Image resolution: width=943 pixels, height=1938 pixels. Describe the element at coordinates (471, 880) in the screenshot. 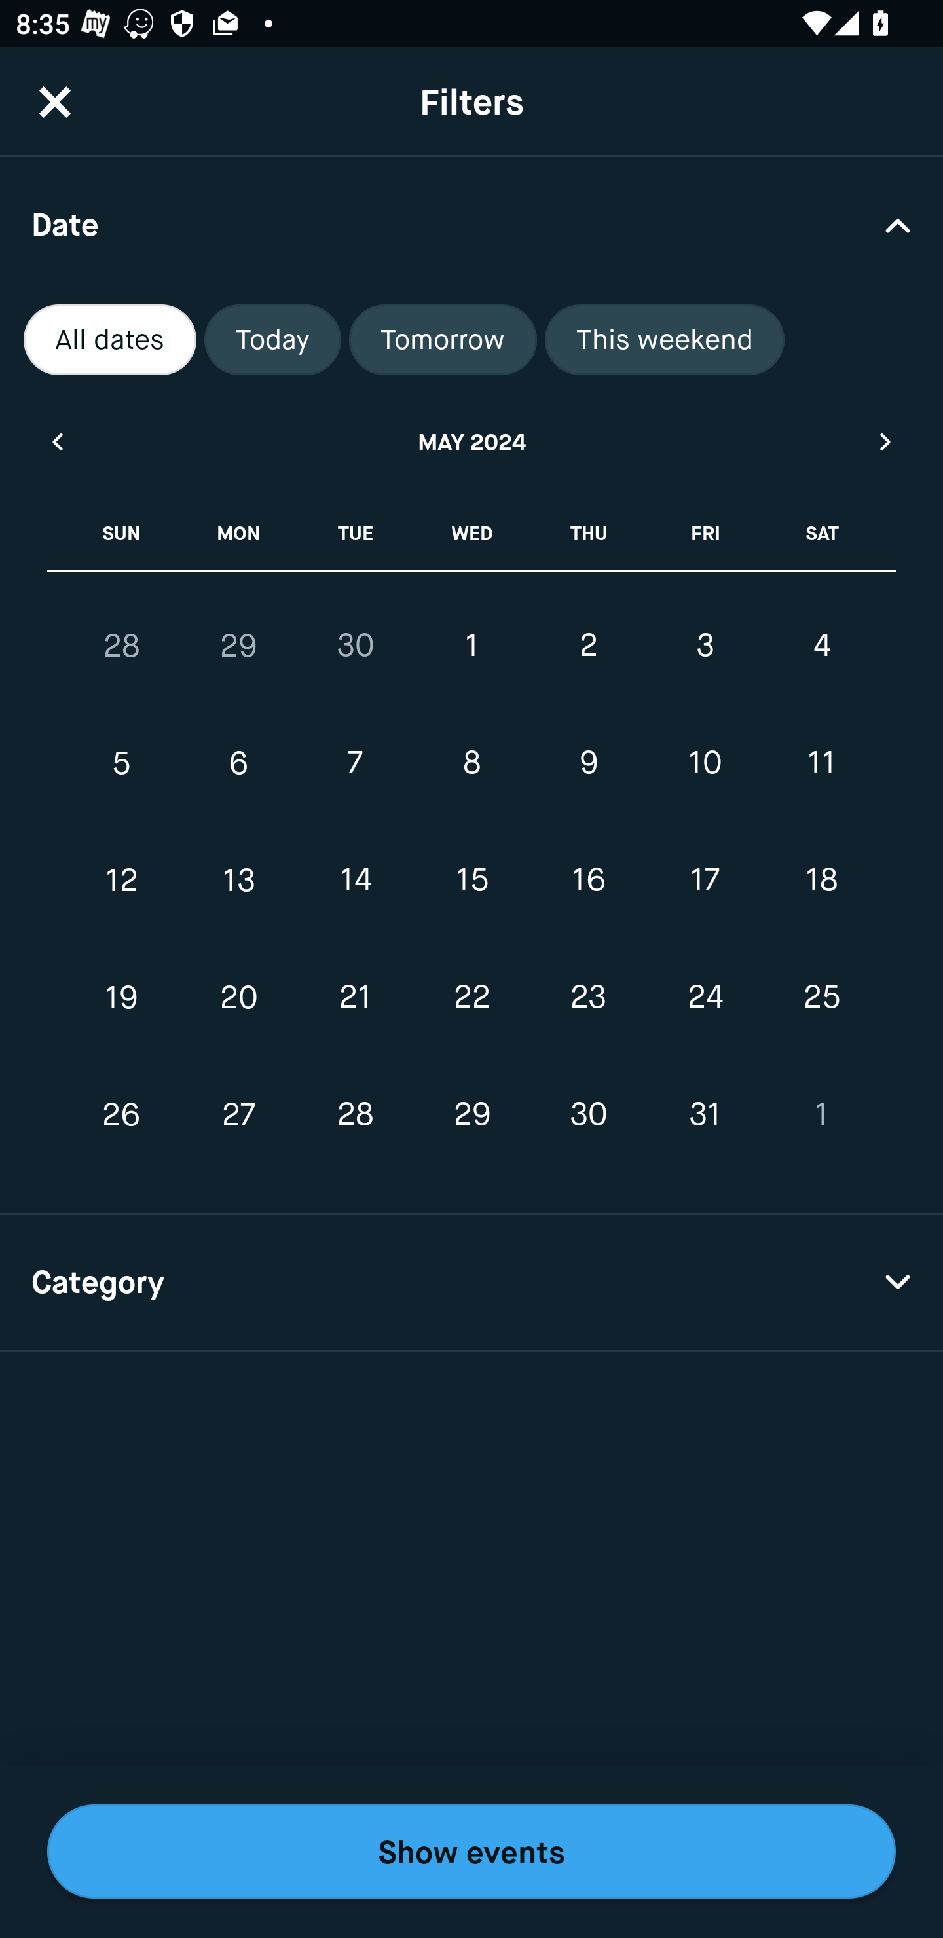

I see `15` at that location.